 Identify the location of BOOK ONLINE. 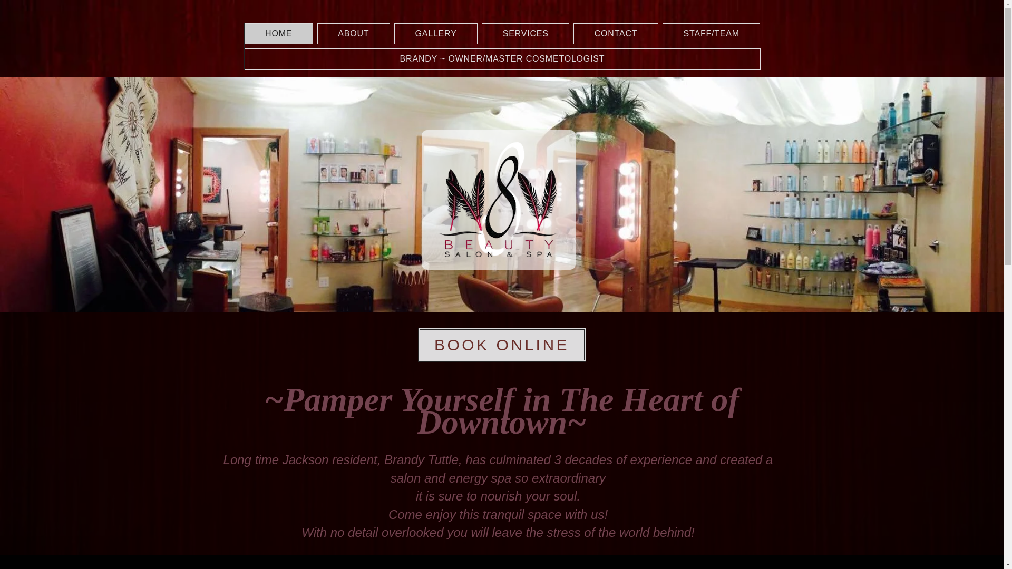
(501, 345).